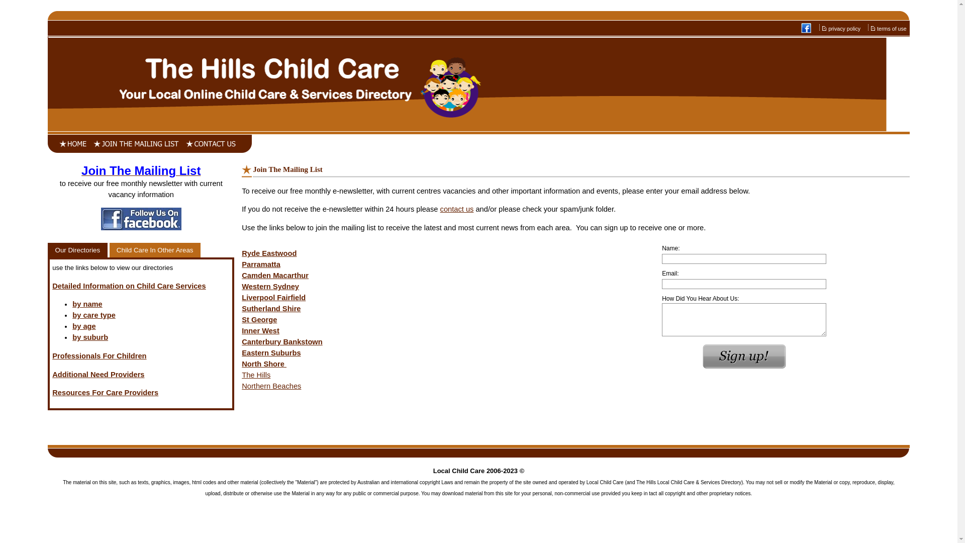 The width and height of the screenshot is (965, 543). What do you see at coordinates (77, 250) in the screenshot?
I see `Our Directories` at bounding box center [77, 250].